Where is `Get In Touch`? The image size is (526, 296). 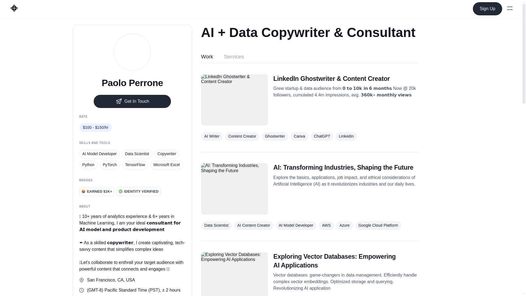 Get In Touch is located at coordinates (132, 101).